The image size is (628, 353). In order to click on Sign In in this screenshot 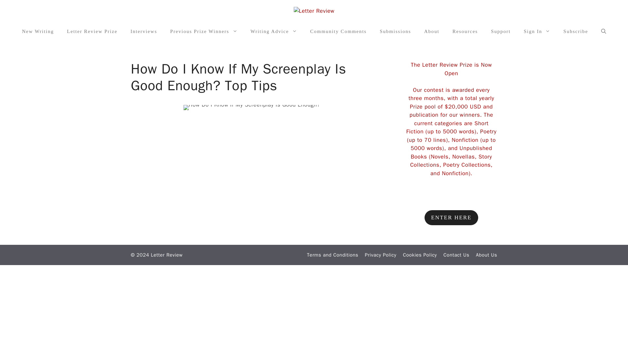, I will do `click(536, 31)`.